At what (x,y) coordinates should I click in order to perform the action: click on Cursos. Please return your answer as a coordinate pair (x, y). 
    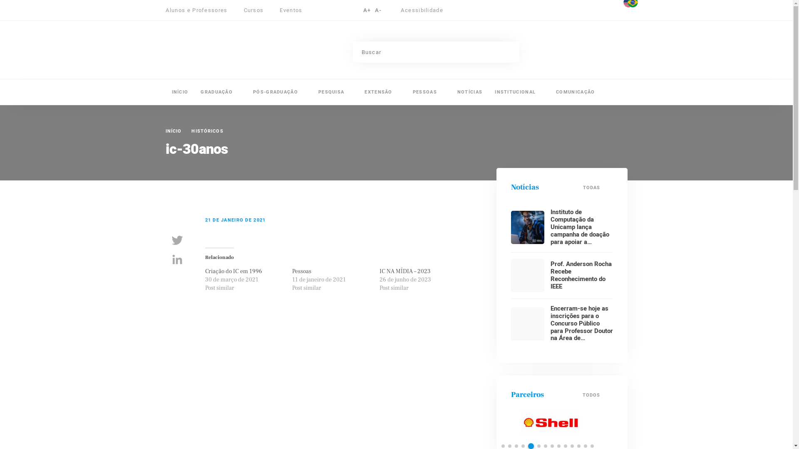
    Looking at the image, I should click on (258, 10).